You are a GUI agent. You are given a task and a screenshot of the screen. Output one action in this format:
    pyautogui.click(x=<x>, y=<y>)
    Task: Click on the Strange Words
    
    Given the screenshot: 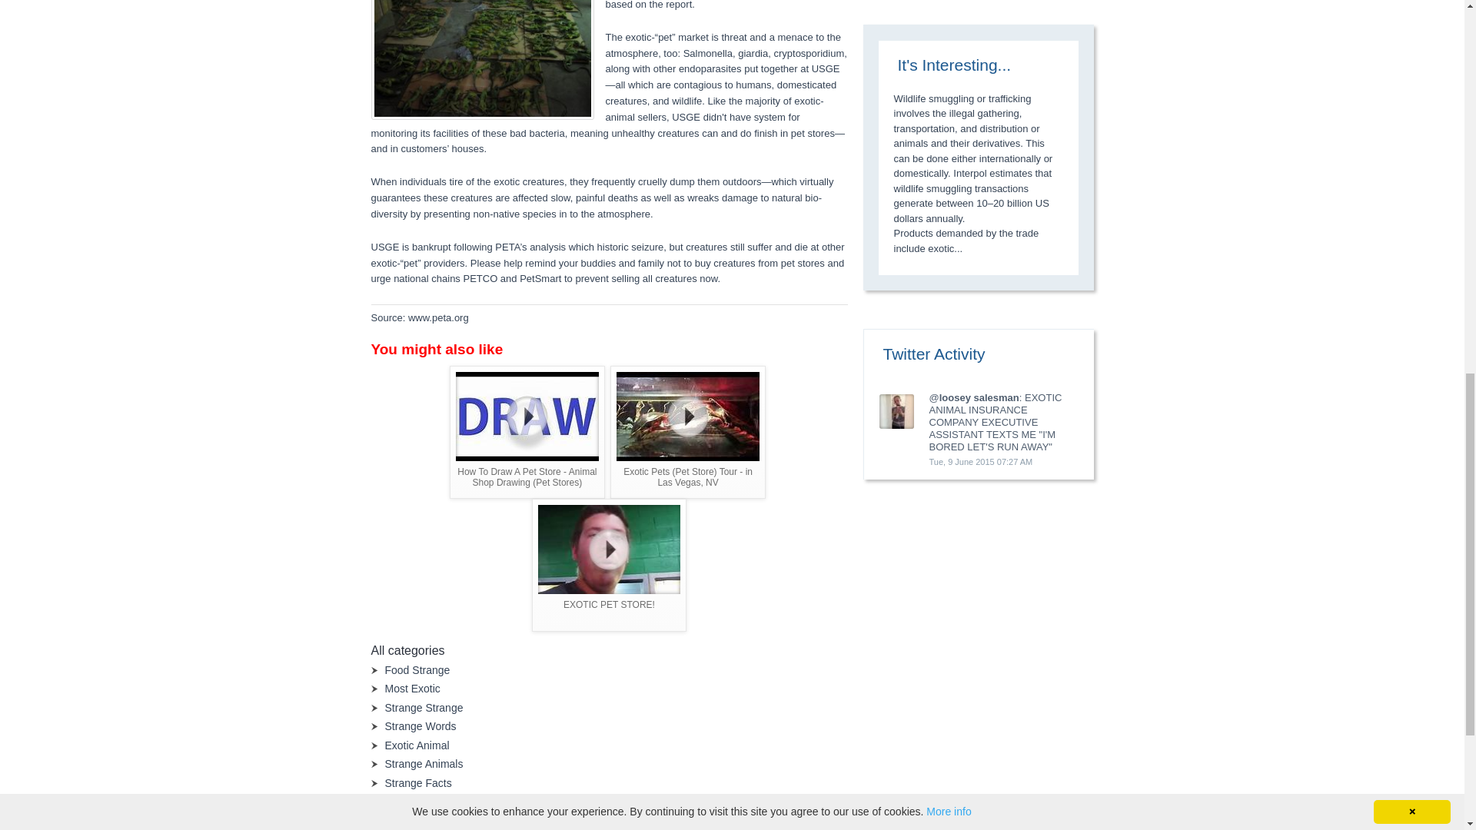 What is the action you would take?
    pyautogui.click(x=420, y=725)
    